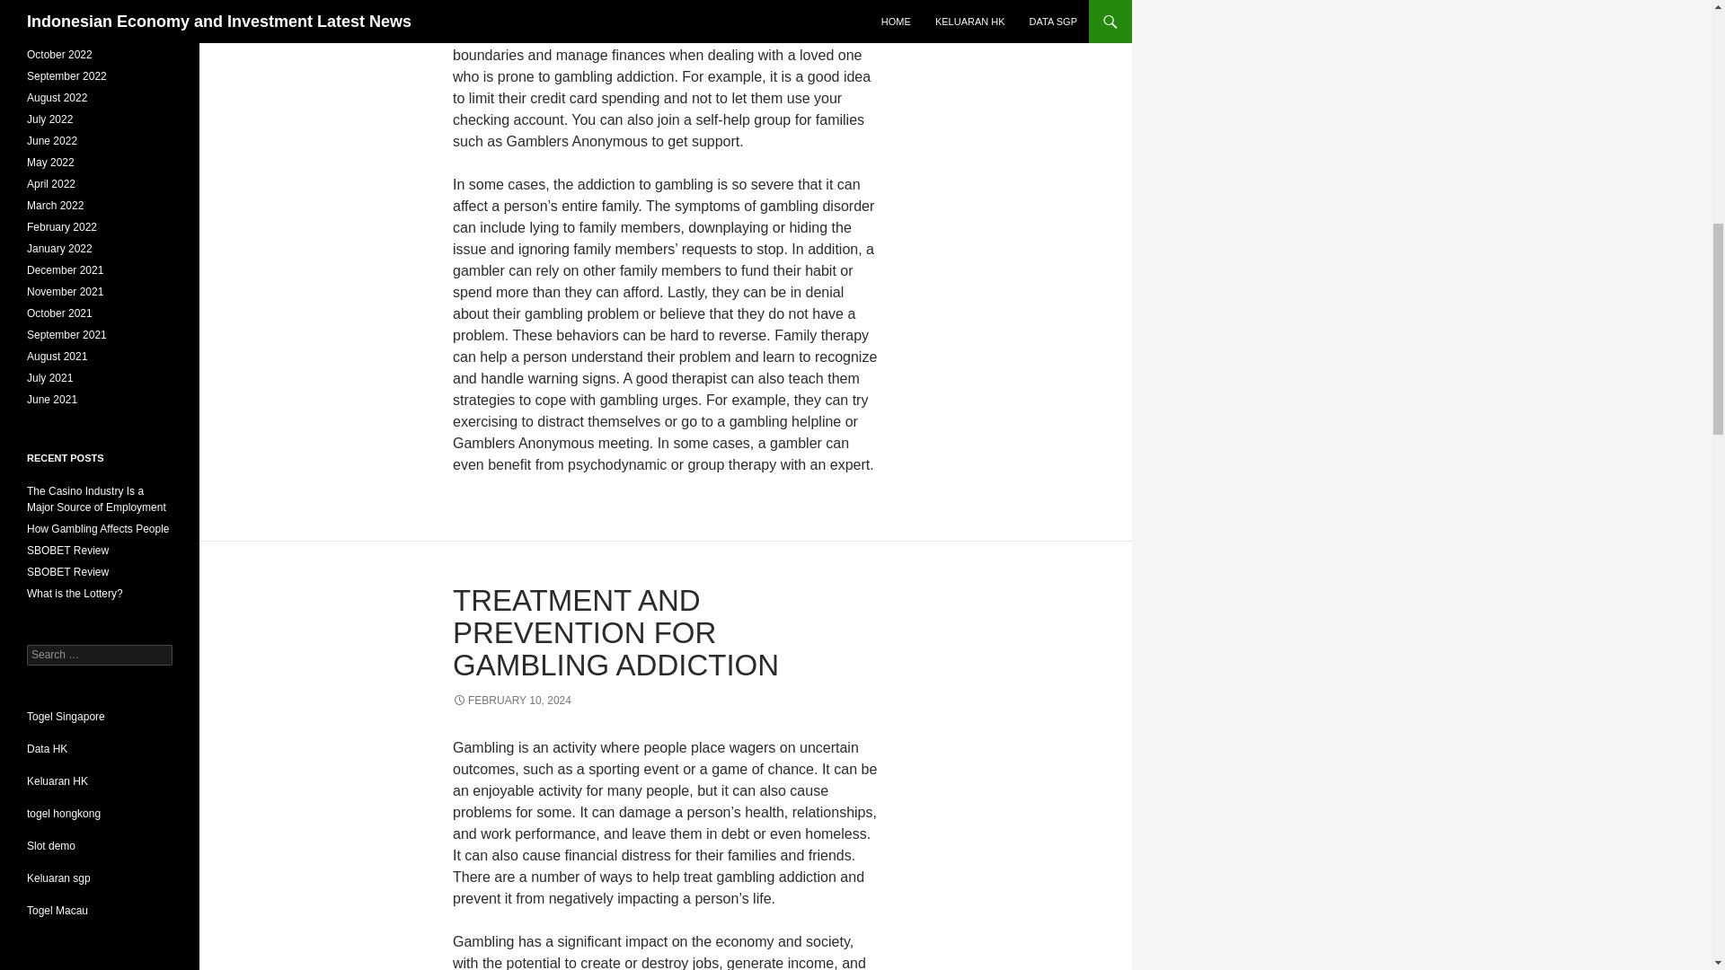 The height and width of the screenshot is (970, 1725). What do you see at coordinates (511, 701) in the screenshot?
I see `FEBRUARY 10, 2024` at bounding box center [511, 701].